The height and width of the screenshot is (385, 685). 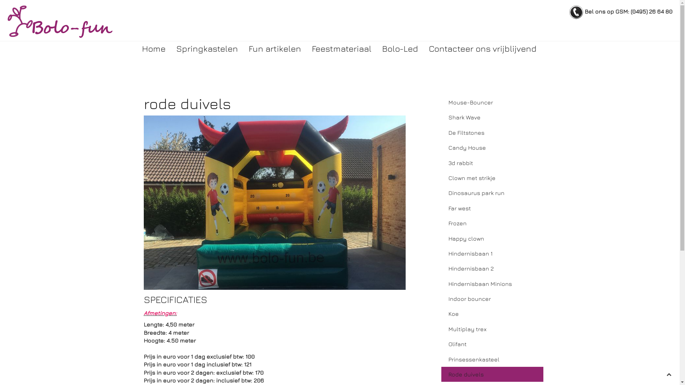 I want to click on Olifant, so click(x=492, y=344).